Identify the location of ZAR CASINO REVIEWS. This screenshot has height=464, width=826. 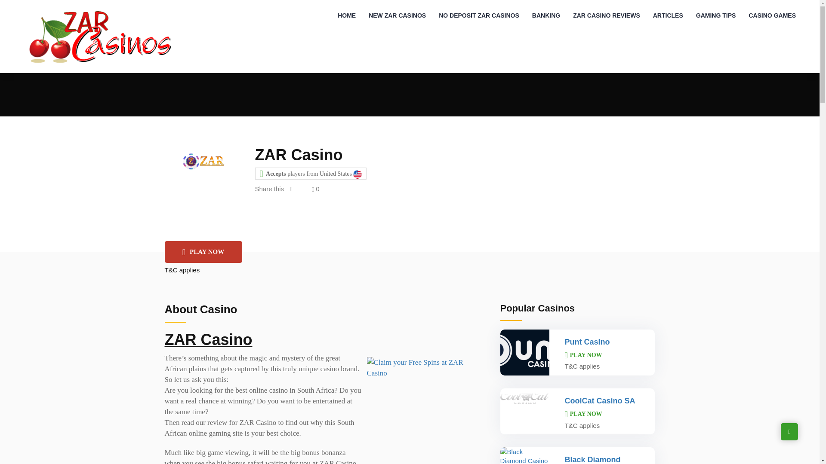
(607, 15).